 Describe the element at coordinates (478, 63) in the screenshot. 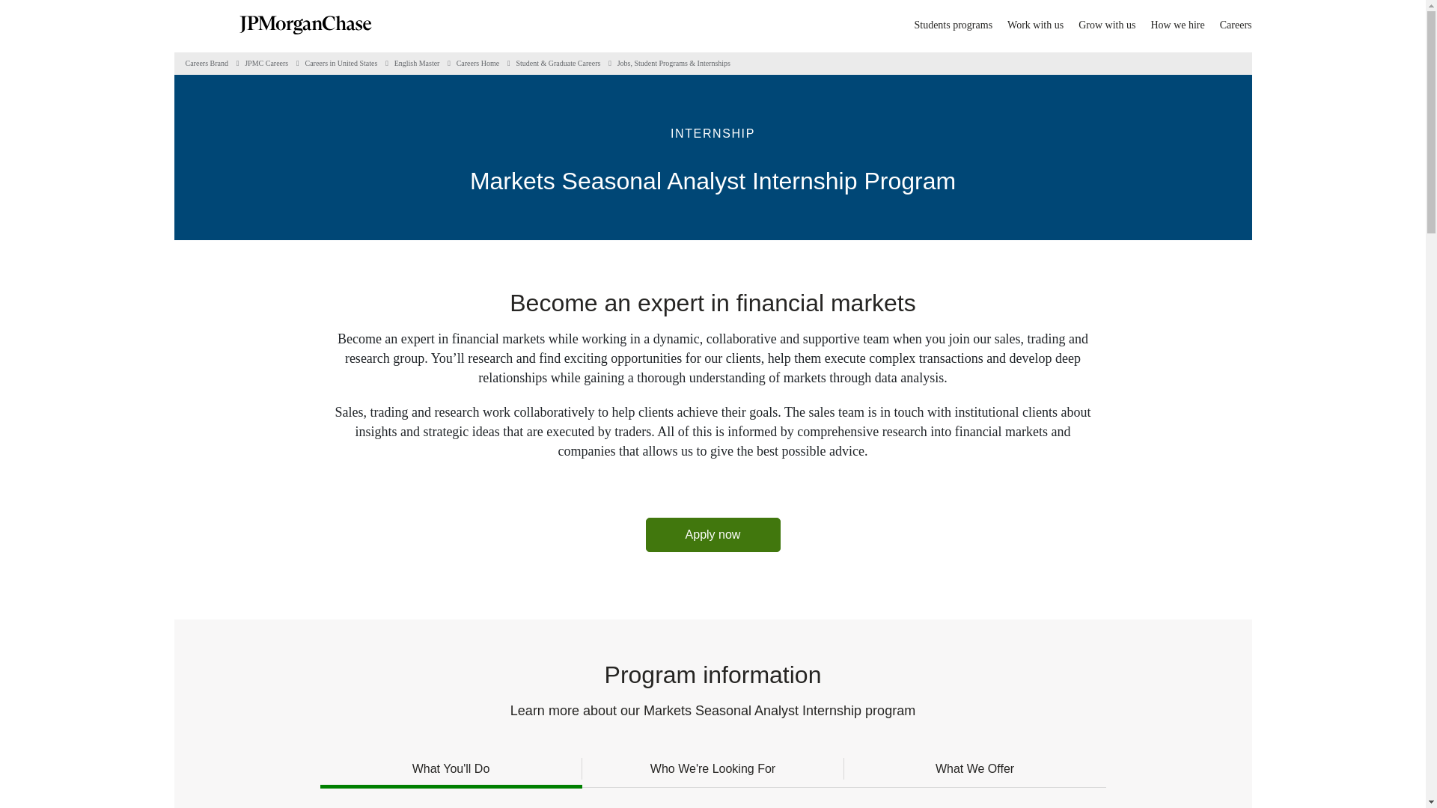

I see `Careers Home` at that location.